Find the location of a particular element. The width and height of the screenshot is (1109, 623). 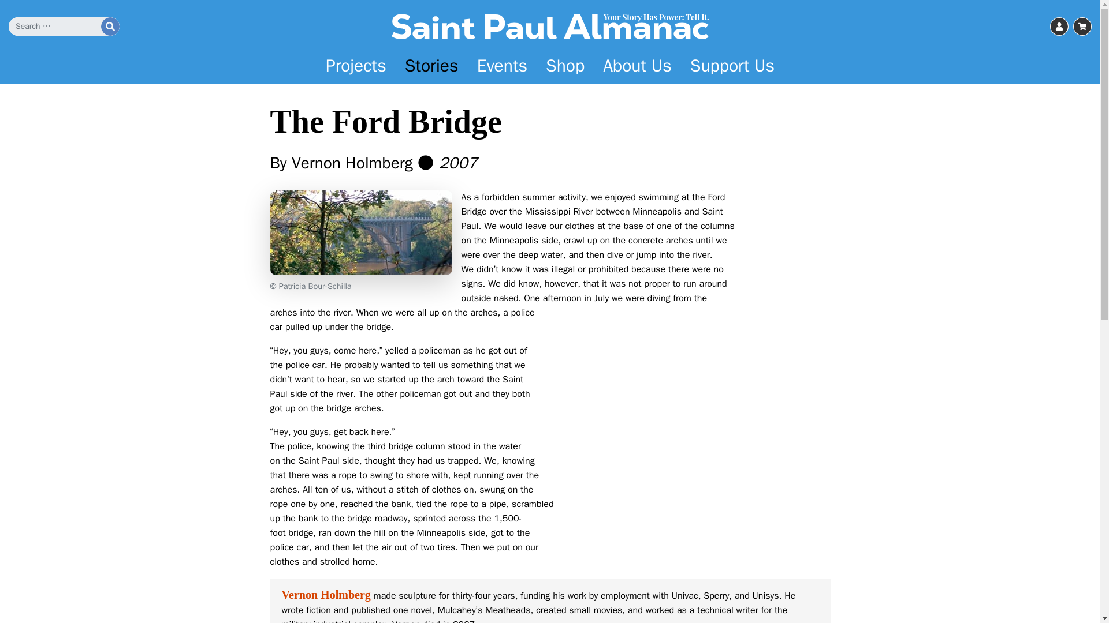

Account is located at coordinates (1059, 27).